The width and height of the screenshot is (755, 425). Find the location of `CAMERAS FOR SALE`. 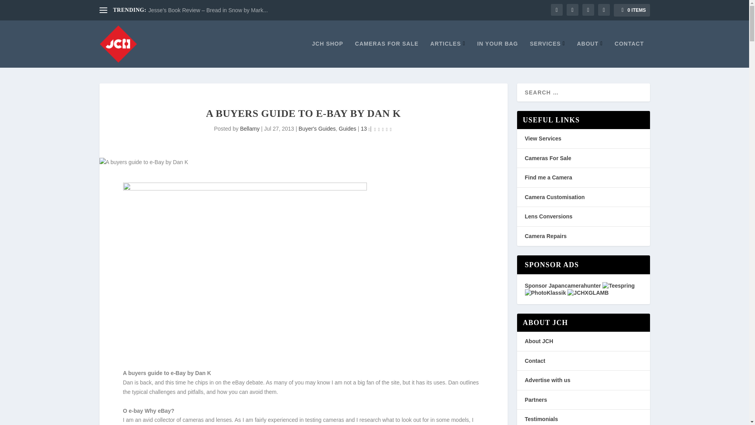

CAMERAS FOR SALE is located at coordinates (386, 54).